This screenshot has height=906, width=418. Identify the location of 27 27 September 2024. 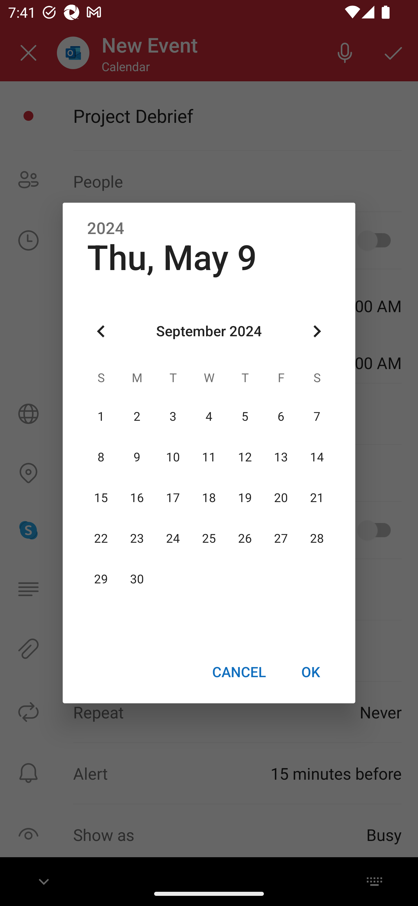
(281, 538).